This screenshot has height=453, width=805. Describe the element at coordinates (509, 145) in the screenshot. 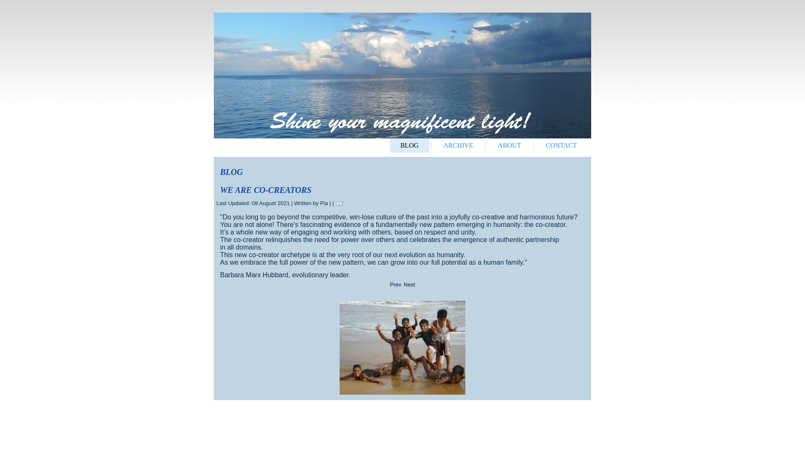

I see `ABOUT` at that location.